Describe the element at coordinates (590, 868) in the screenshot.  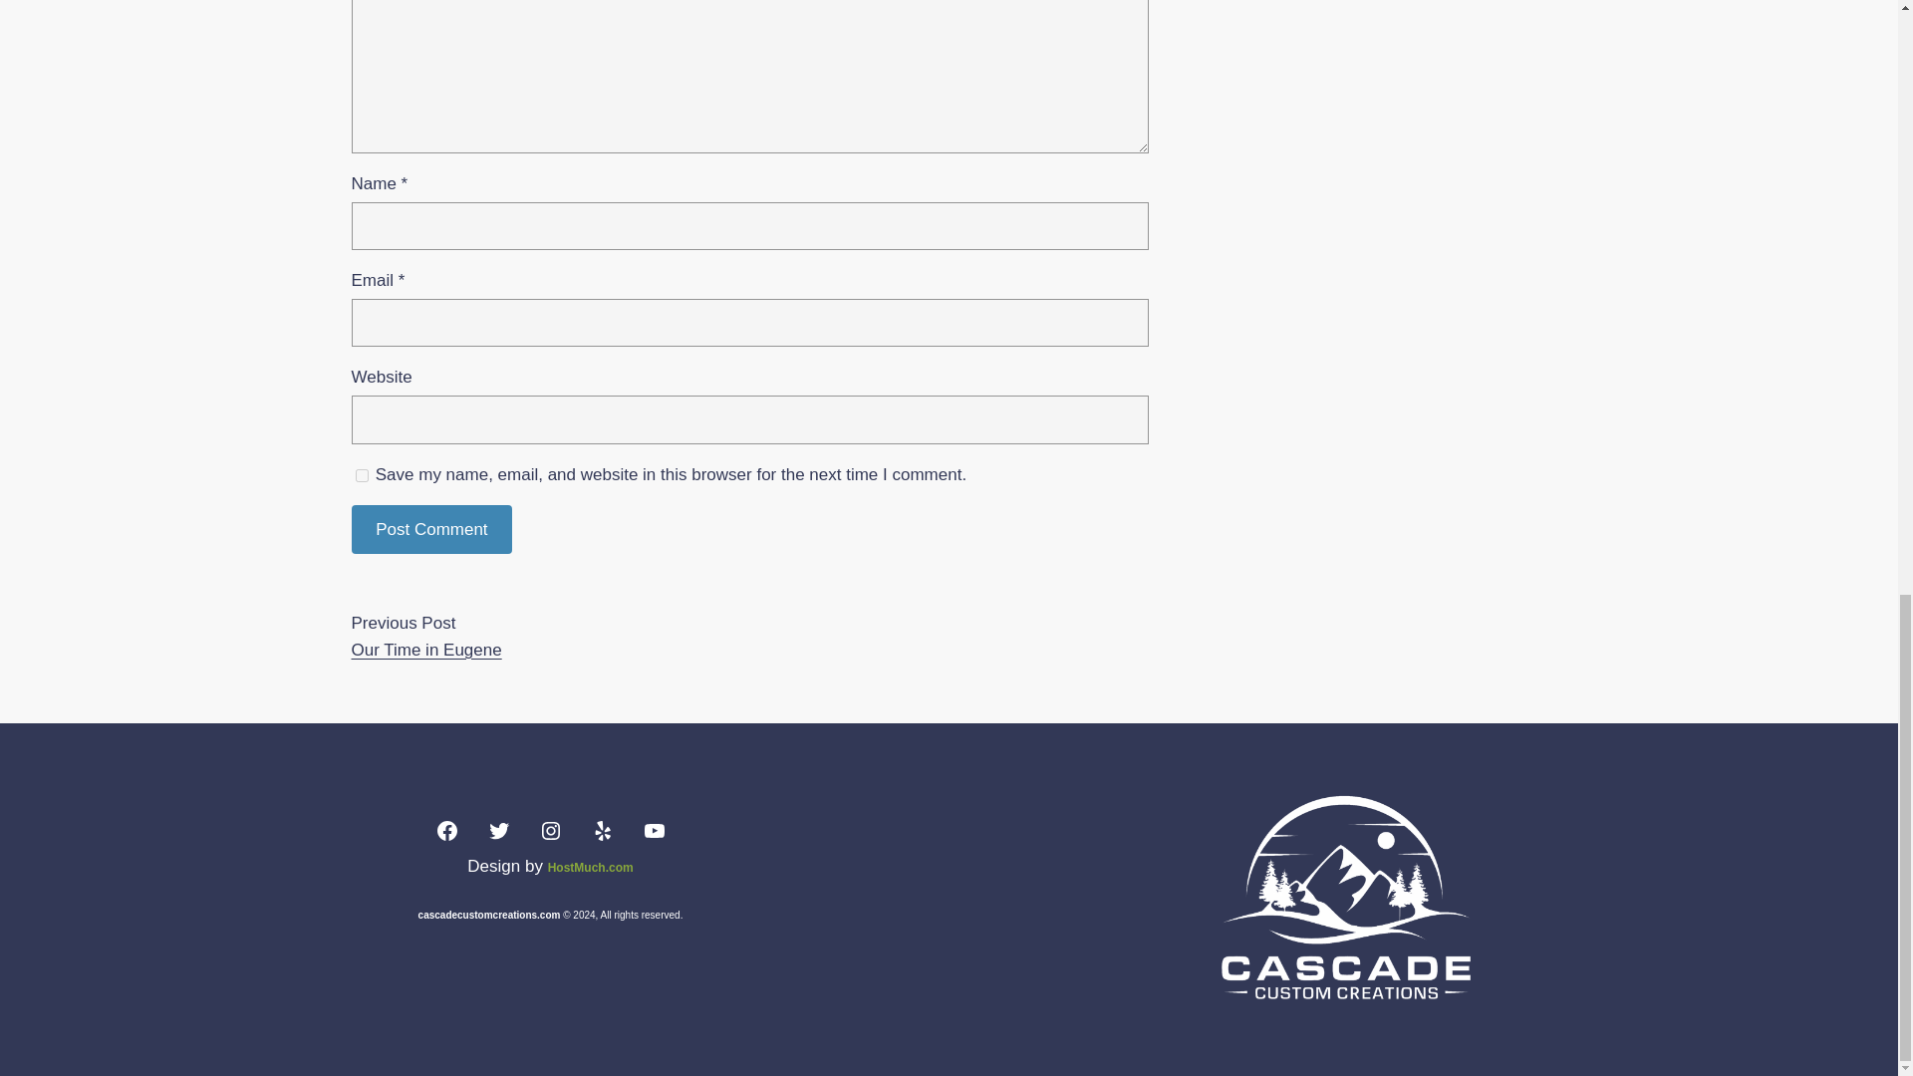
I see `HostMuch.com` at that location.